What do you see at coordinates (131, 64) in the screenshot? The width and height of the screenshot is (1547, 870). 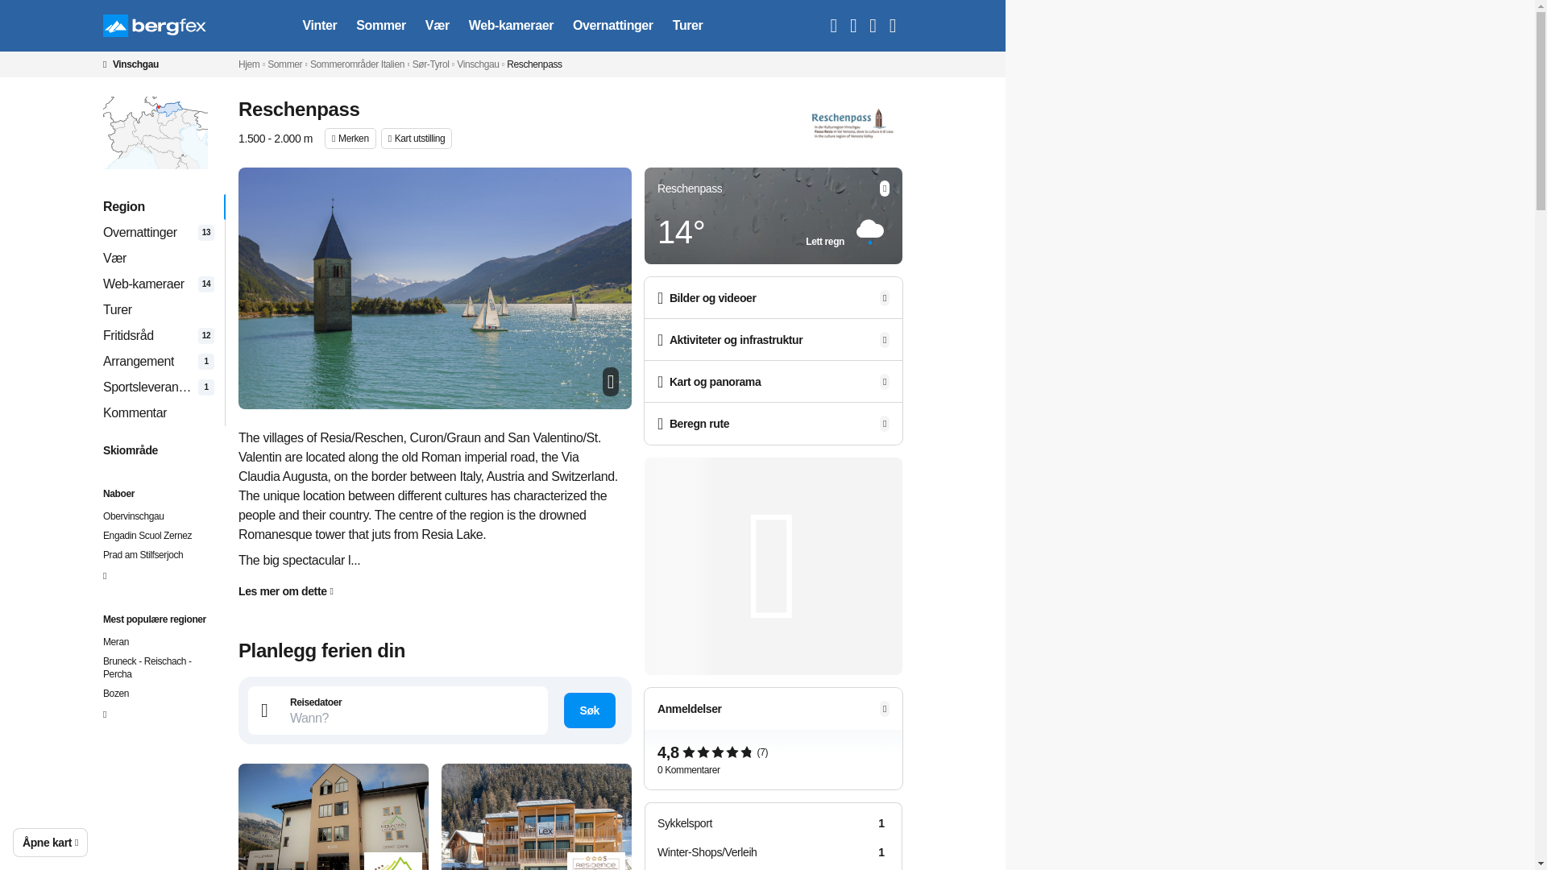 I see `Sommer` at bounding box center [131, 64].